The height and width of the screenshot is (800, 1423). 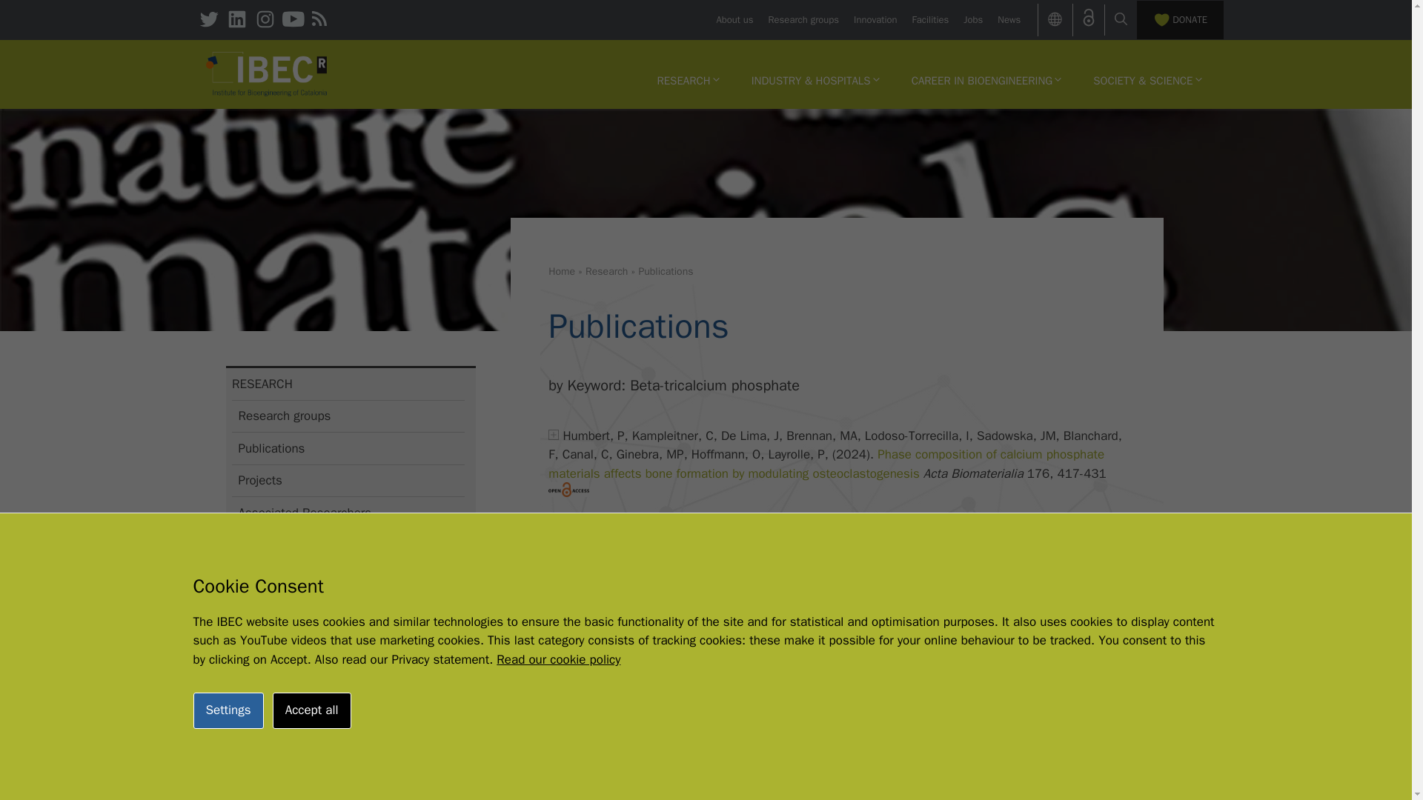 I want to click on Facilities, so click(x=930, y=19).